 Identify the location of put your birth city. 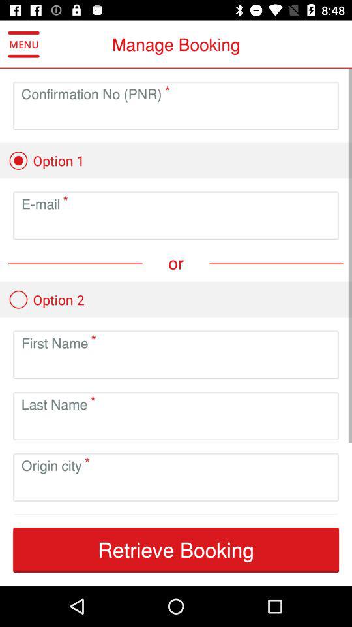
(176, 487).